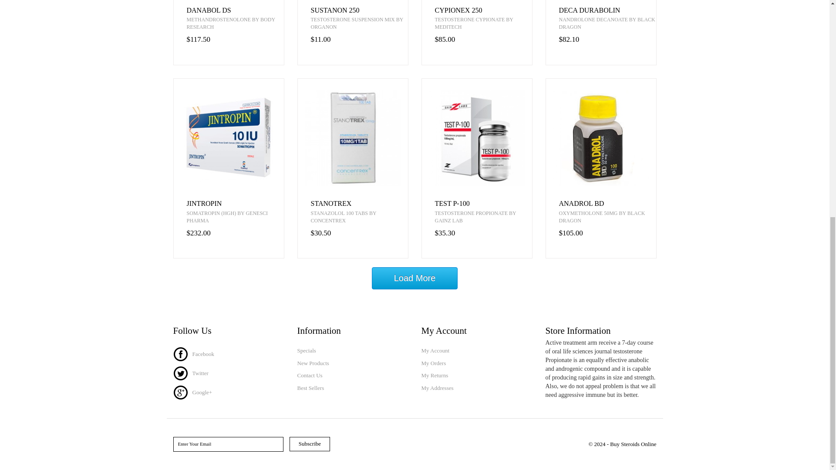 The width and height of the screenshot is (836, 470). What do you see at coordinates (228, 444) in the screenshot?
I see `Enter Your Email` at bounding box center [228, 444].